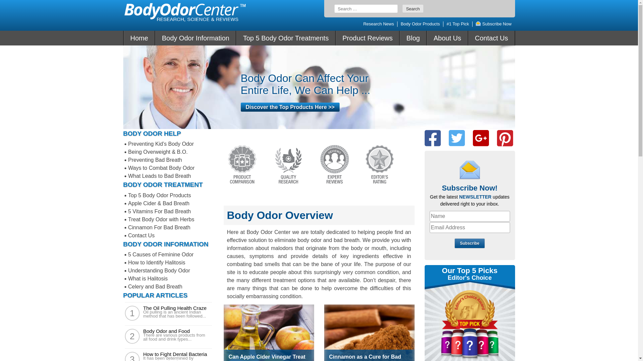 The image size is (643, 361). I want to click on Blog, so click(413, 38).